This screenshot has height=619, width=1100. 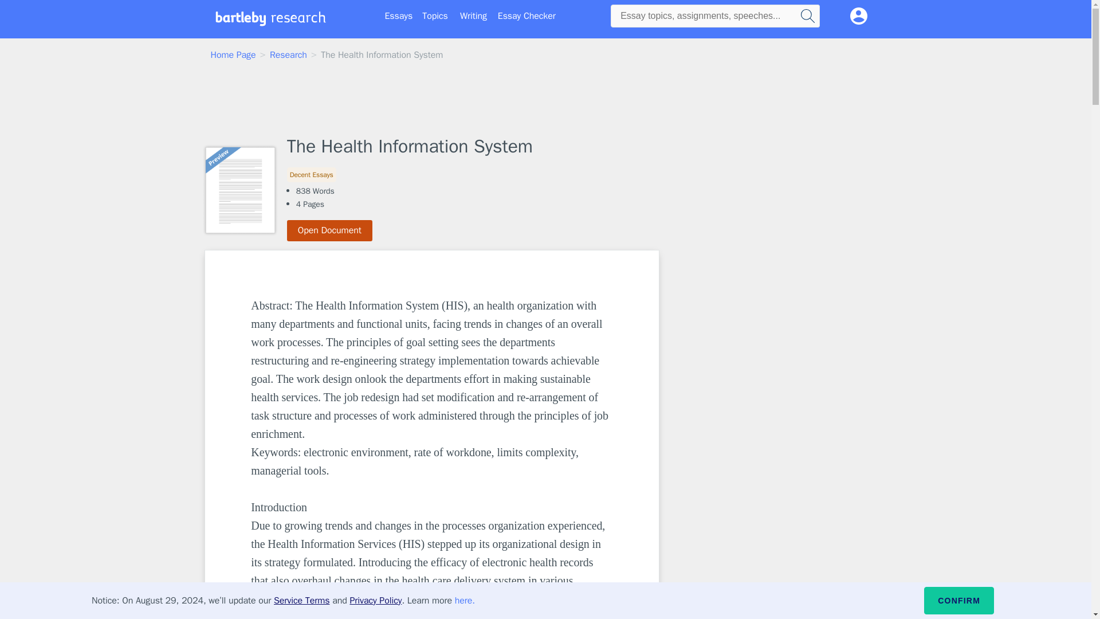 What do you see at coordinates (527, 16) in the screenshot?
I see `Essay Checker` at bounding box center [527, 16].